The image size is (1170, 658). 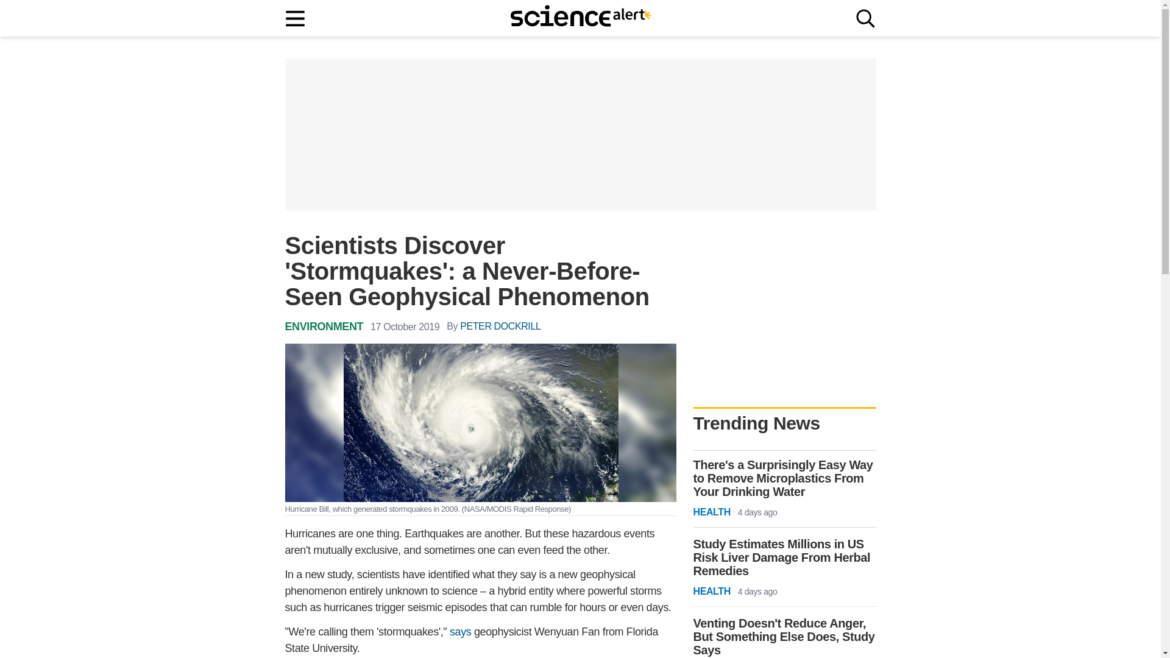 What do you see at coordinates (460, 632) in the screenshot?
I see `says` at bounding box center [460, 632].